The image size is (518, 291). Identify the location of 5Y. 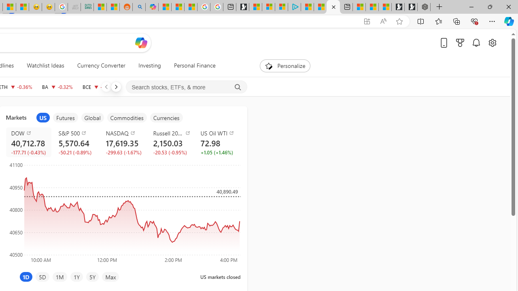
(92, 276).